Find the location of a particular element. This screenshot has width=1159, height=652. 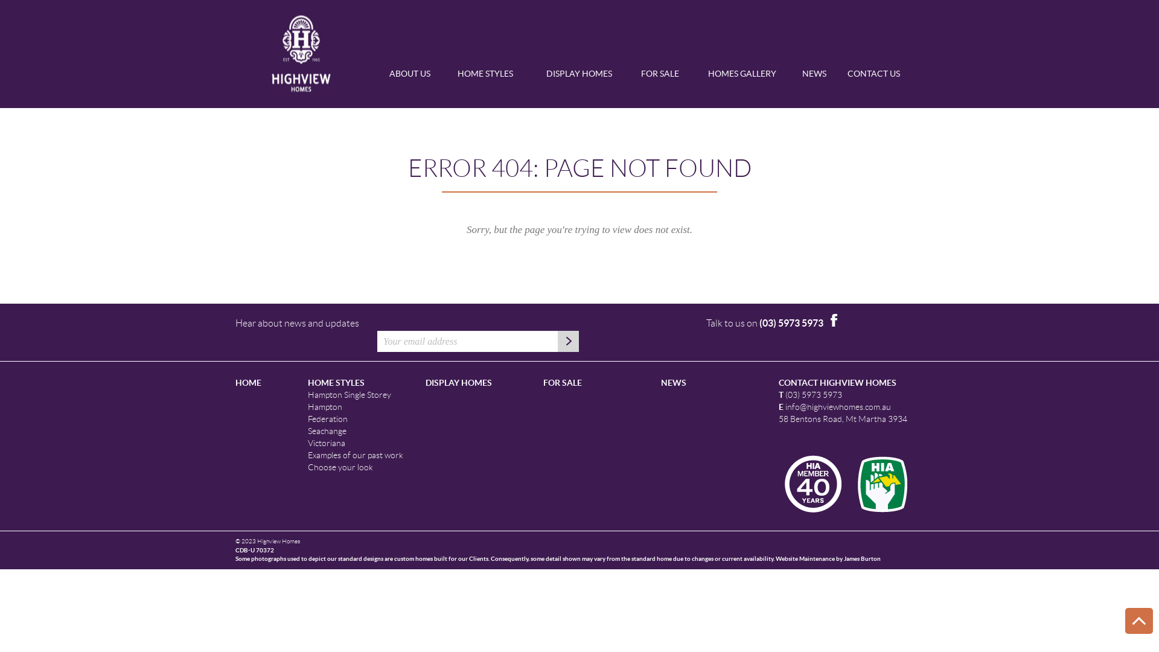

CDB-U 70372 is located at coordinates (255, 551).